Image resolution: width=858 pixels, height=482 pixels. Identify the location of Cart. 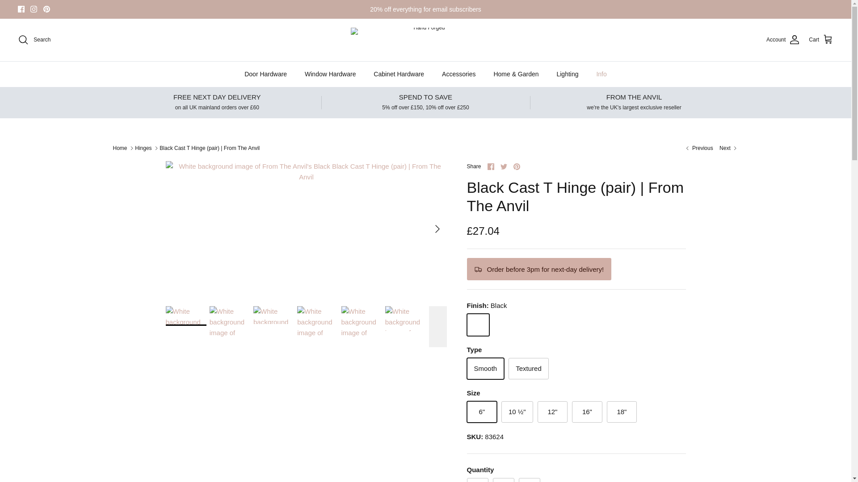
(821, 39).